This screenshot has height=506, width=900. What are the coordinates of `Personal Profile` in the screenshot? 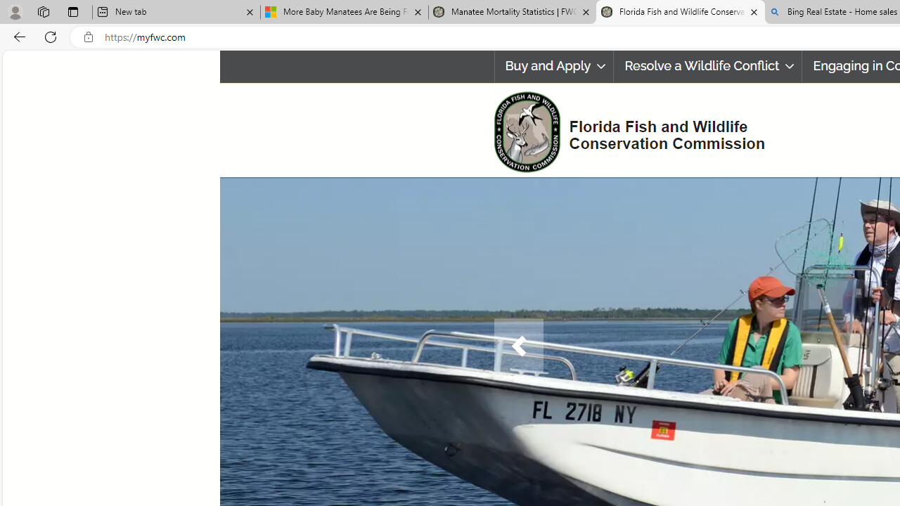 It's located at (15, 11).